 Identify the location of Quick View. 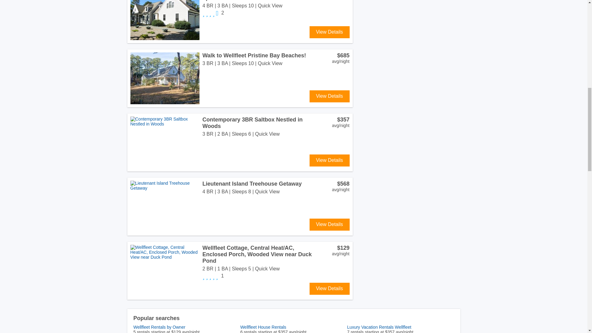
(270, 6).